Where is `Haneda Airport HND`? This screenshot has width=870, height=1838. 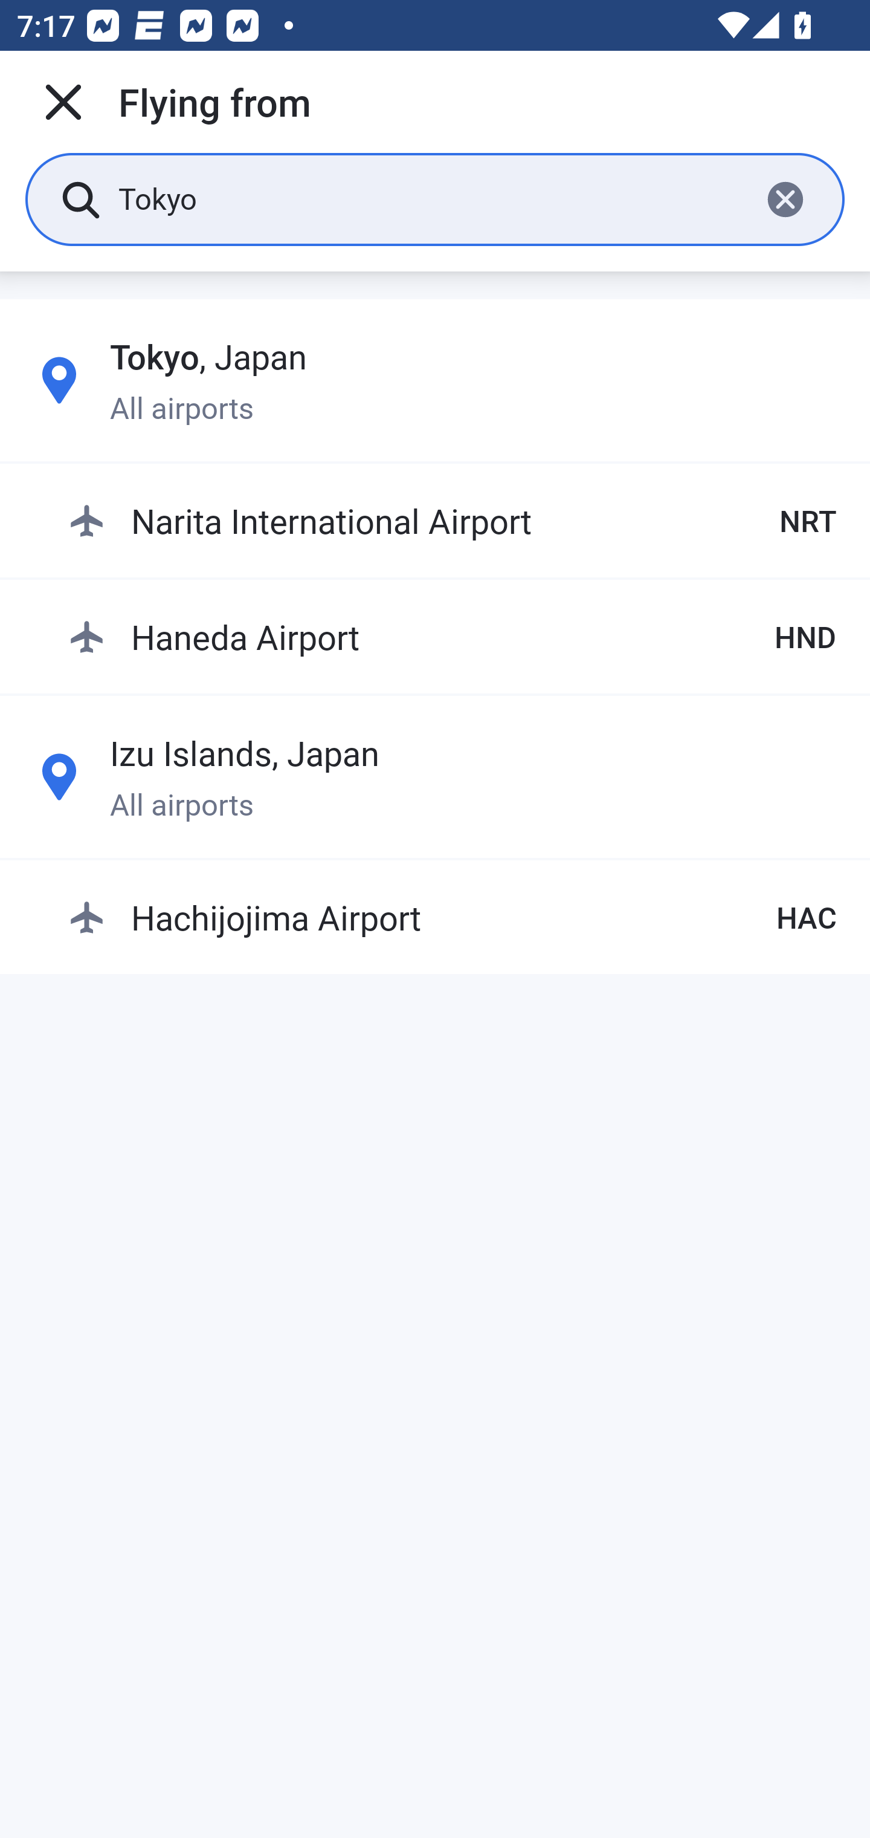
Haneda Airport HND is located at coordinates (452, 636).